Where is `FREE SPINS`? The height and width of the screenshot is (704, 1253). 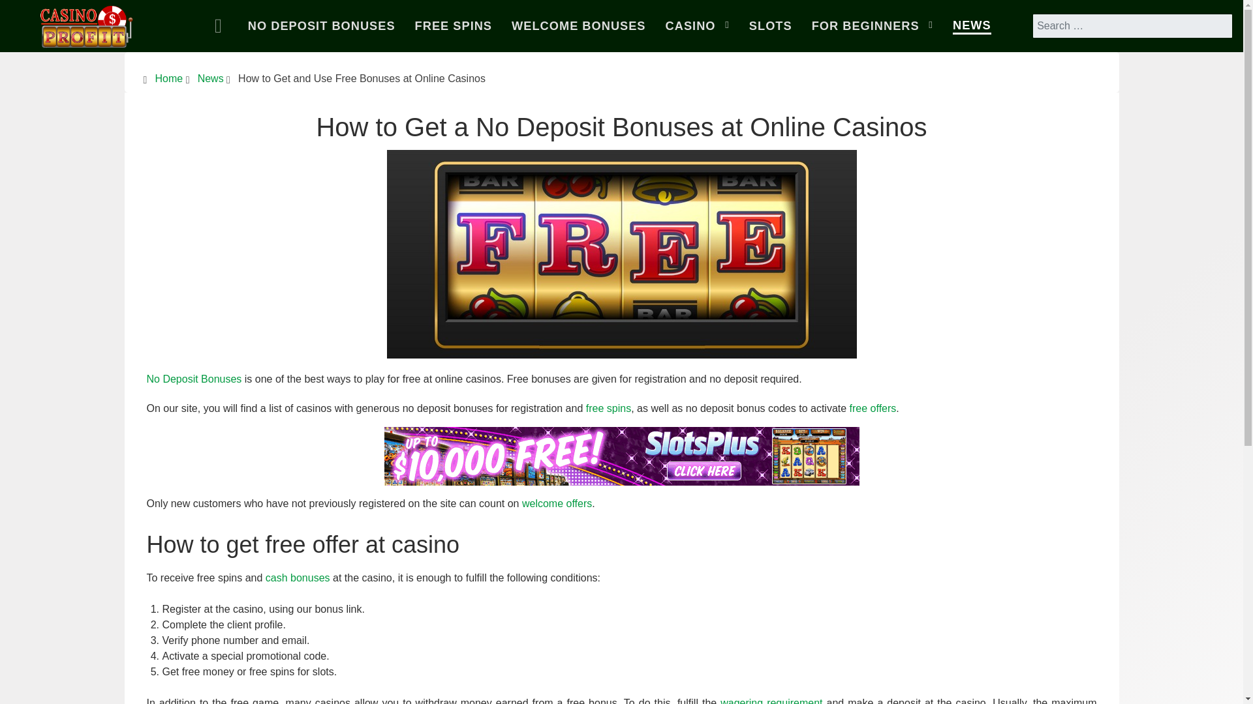
FREE SPINS is located at coordinates (453, 26).